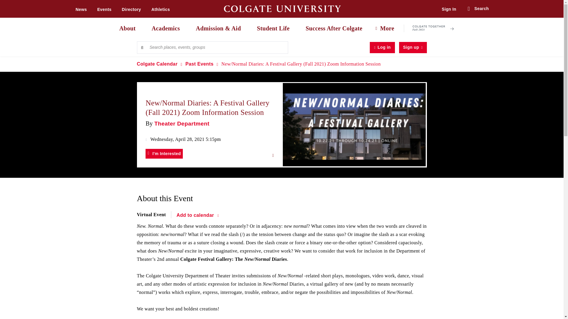 The image size is (568, 319). What do you see at coordinates (164, 28) in the screenshot?
I see `Academics` at bounding box center [164, 28].